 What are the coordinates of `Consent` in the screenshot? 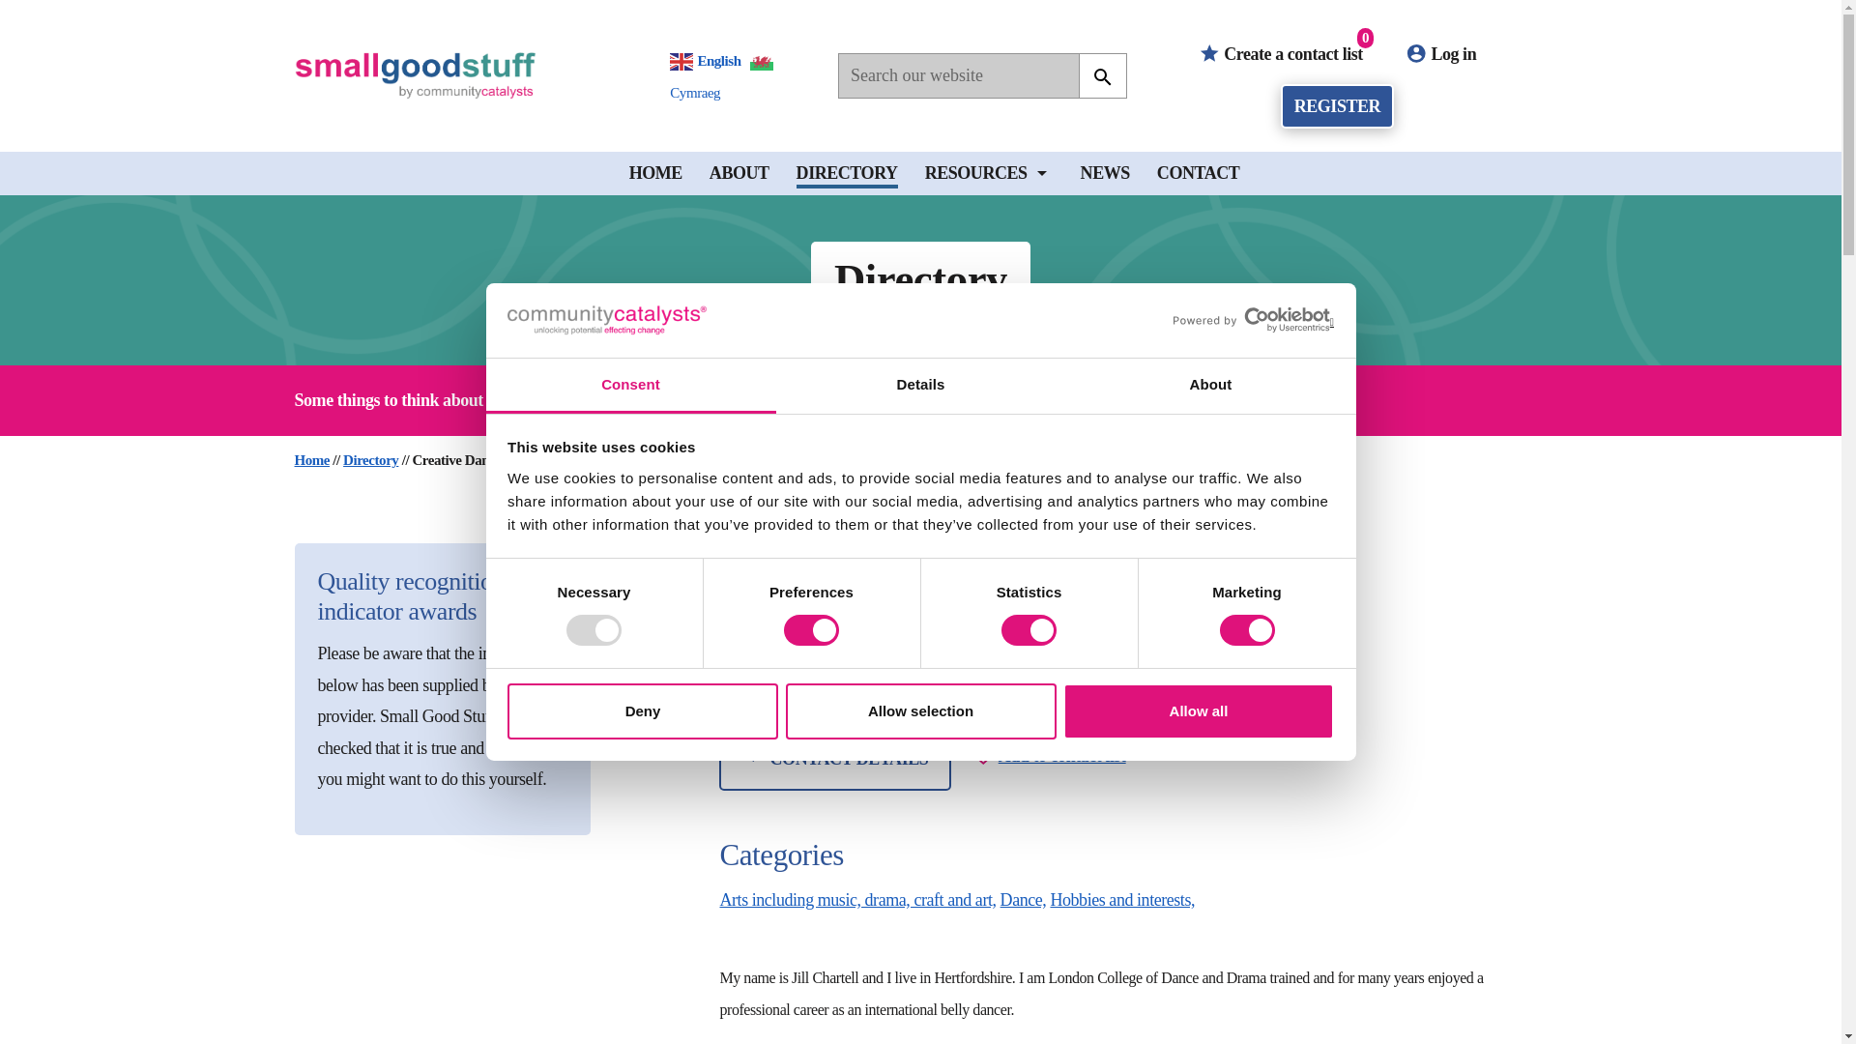 It's located at (630, 386).